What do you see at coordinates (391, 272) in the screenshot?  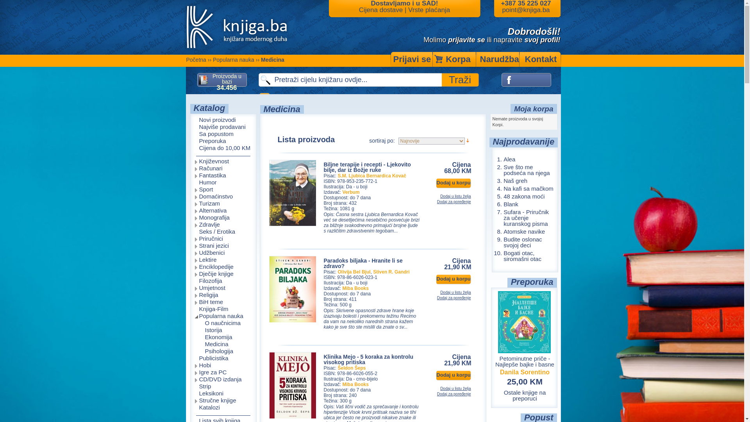 I see `Stiven R. Gandri` at bounding box center [391, 272].